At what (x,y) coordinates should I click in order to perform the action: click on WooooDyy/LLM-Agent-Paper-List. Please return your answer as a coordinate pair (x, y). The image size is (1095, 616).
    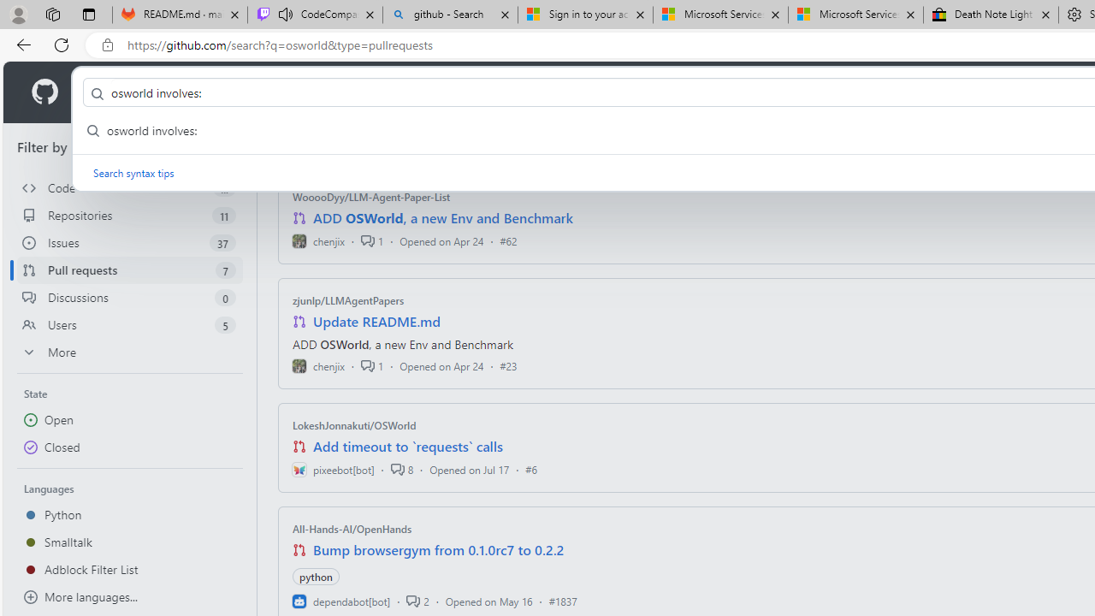
    Looking at the image, I should click on (371, 197).